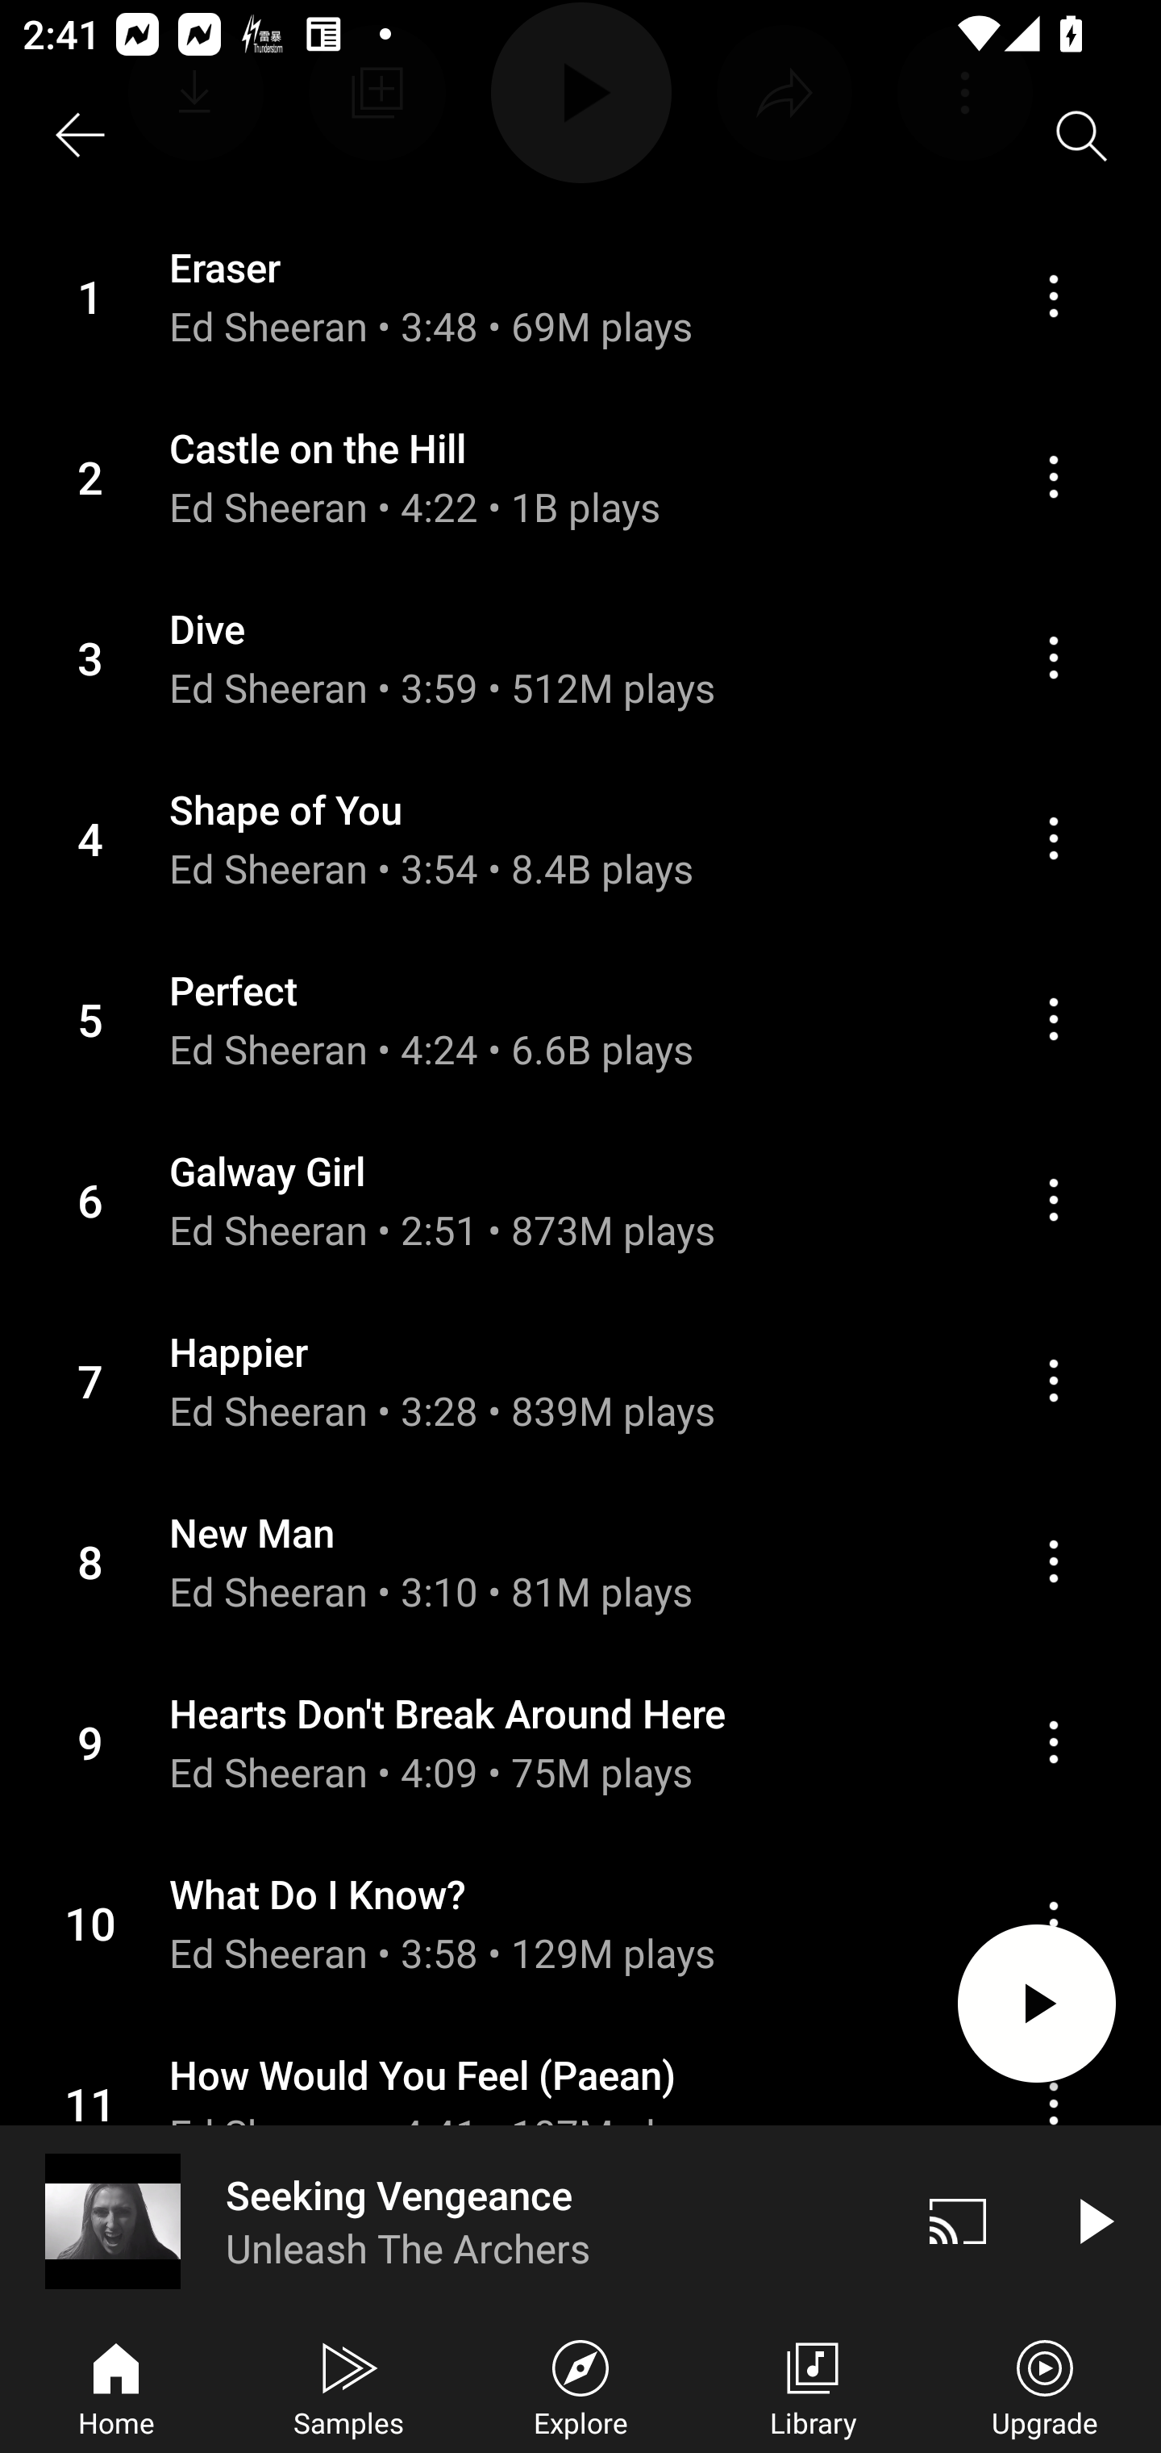 This screenshot has width=1161, height=2453. I want to click on Action menu, so click(1053, 1201).